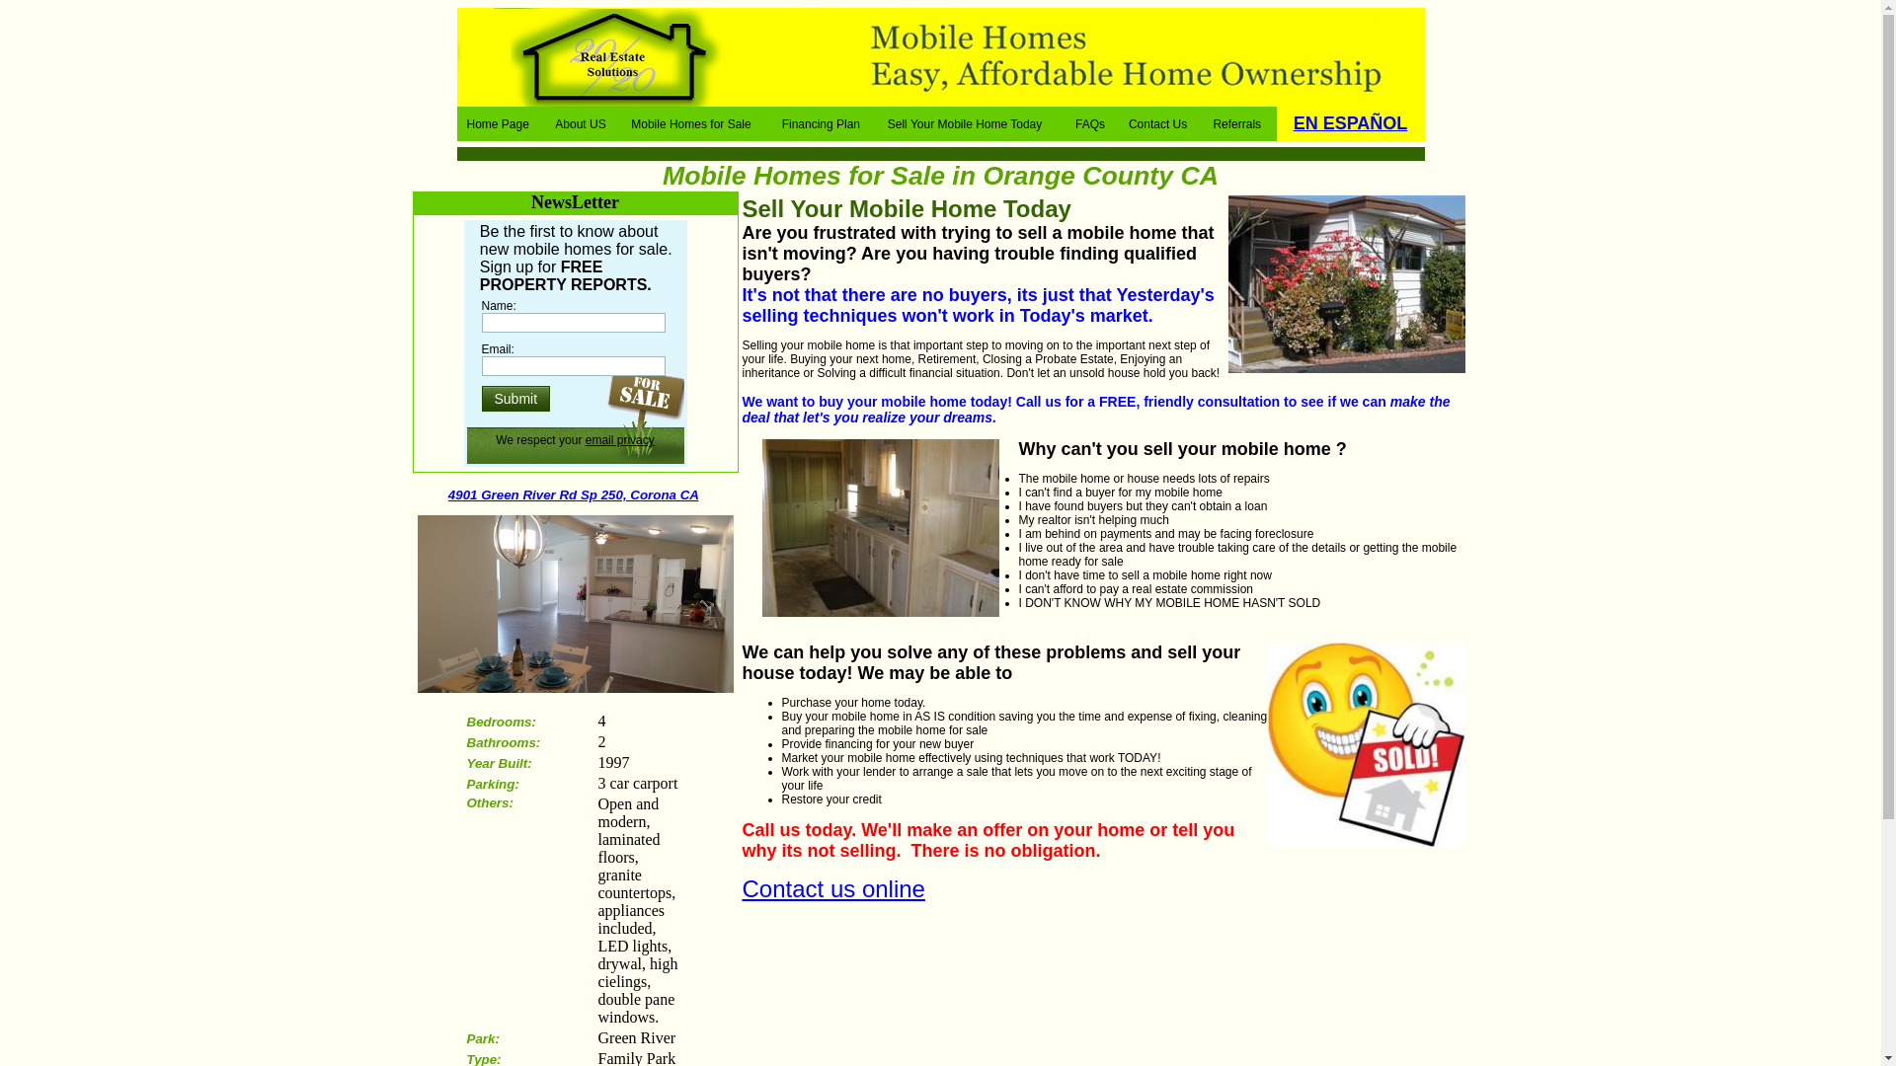 The width and height of the screenshot is (1896, 1066). I want to click on Sell_House_Fast_Picture2.jpg, so click(1367, 744).